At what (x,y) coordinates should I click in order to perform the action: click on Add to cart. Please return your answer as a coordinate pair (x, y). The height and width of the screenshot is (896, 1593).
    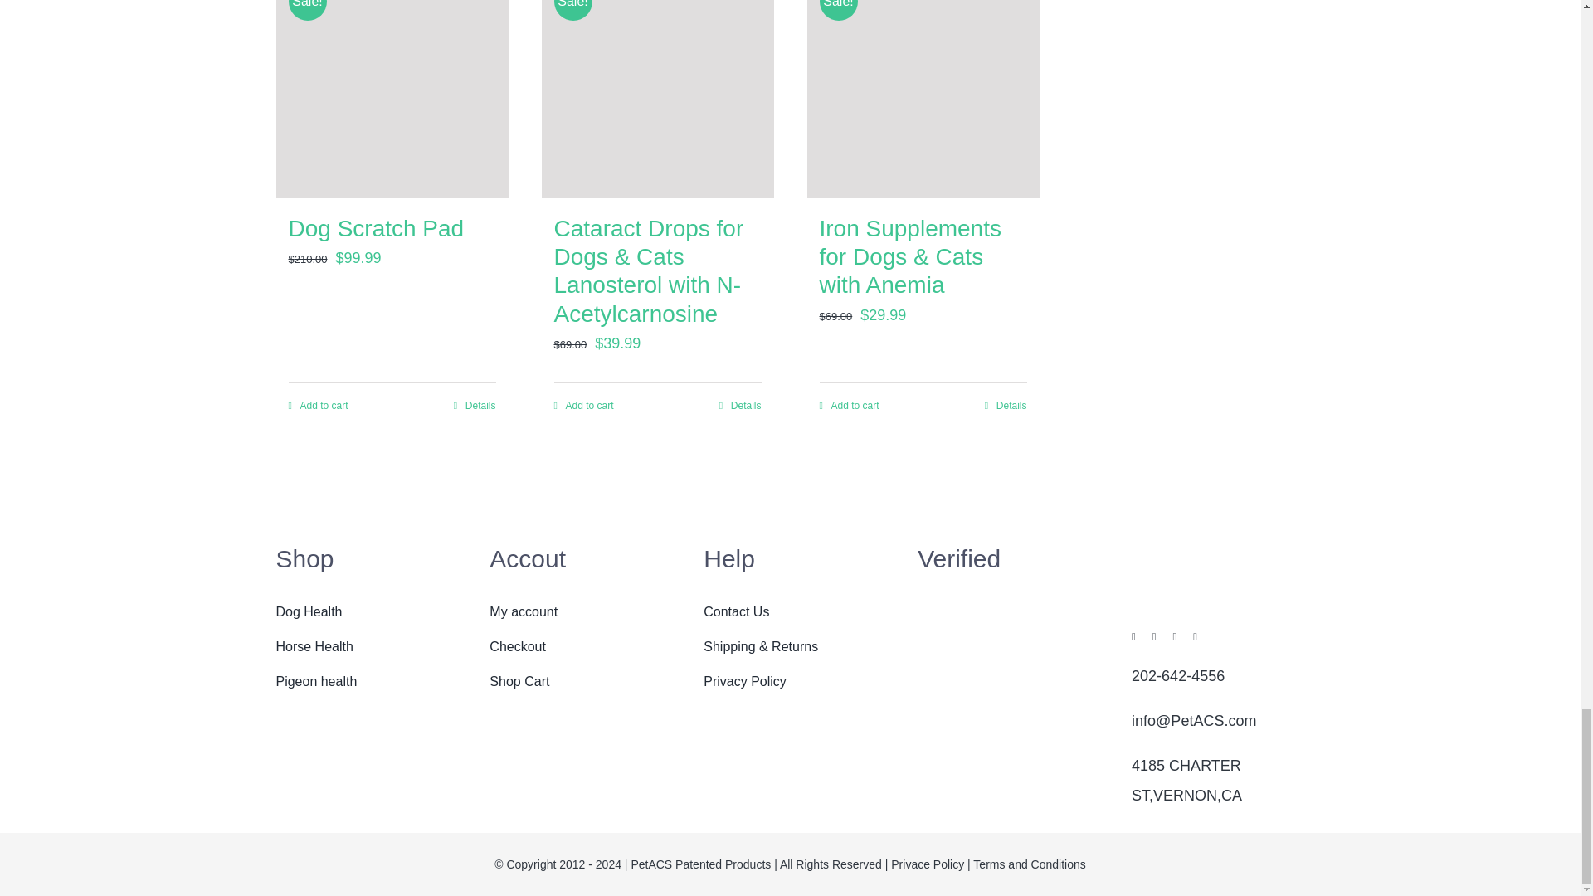
    Looking at the image, I should click on (584, 406).